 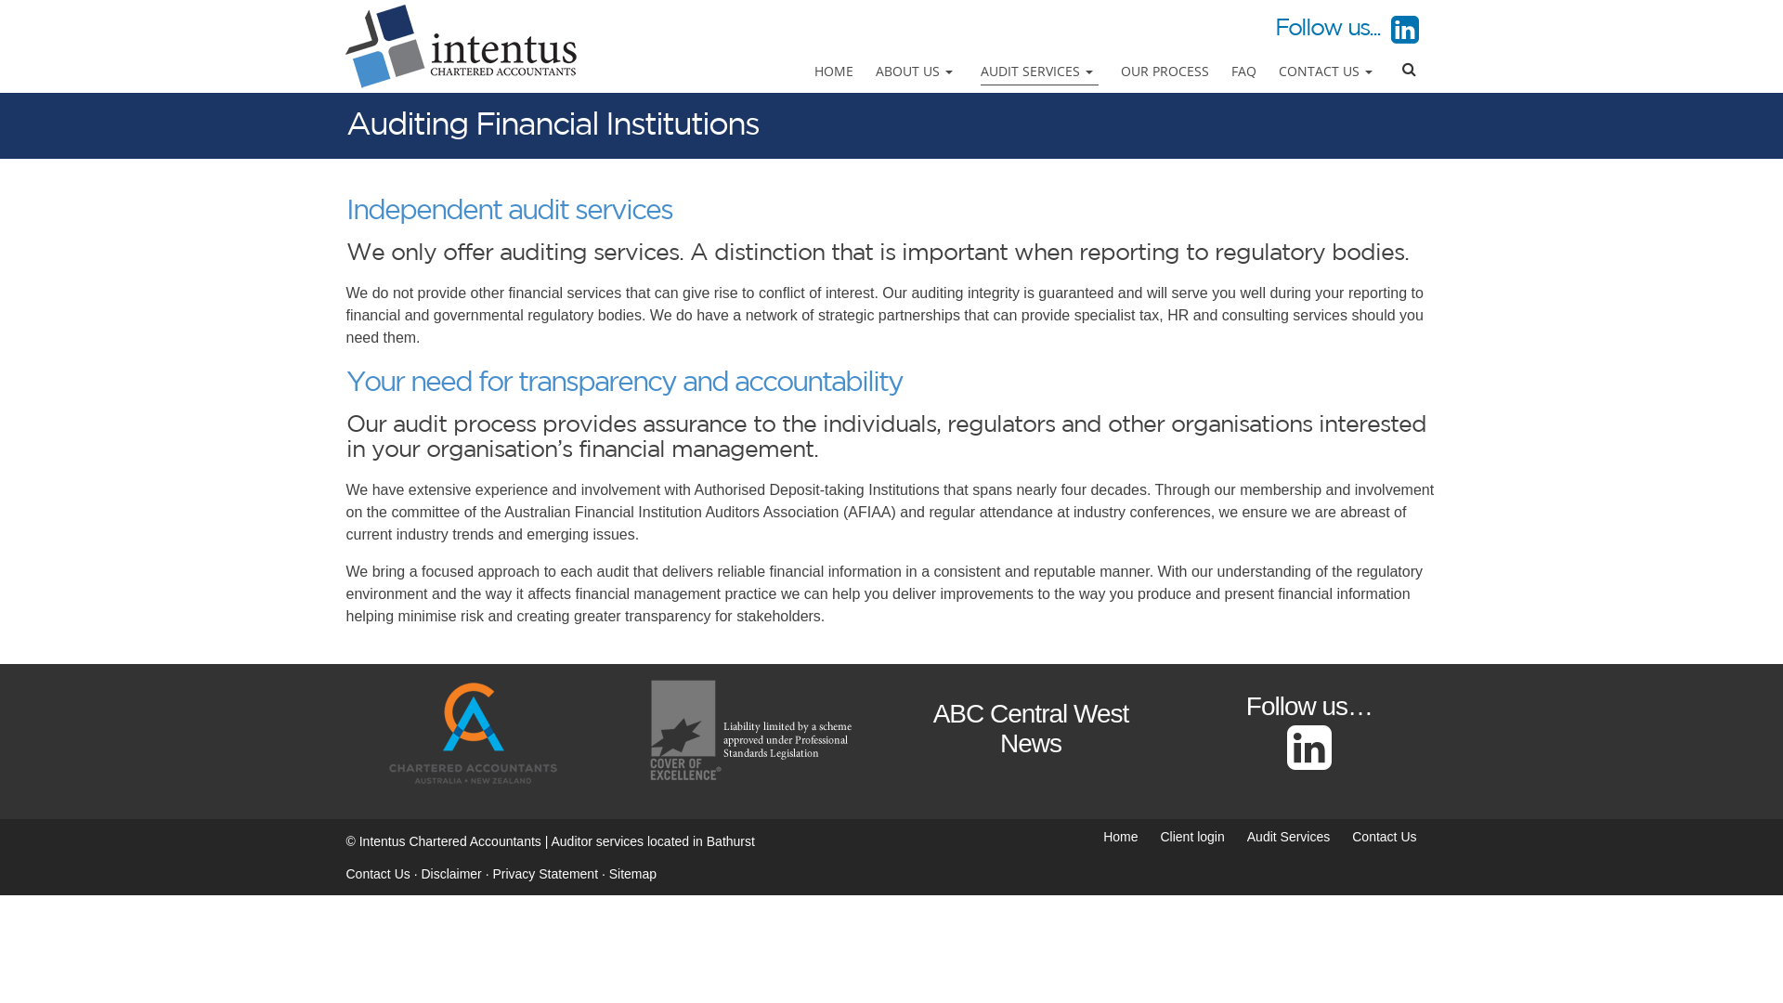 What do you see at coordinates (1031, 728) in the screenshot?
I see `ABC Central West News` at bounding box center [1031, 728].